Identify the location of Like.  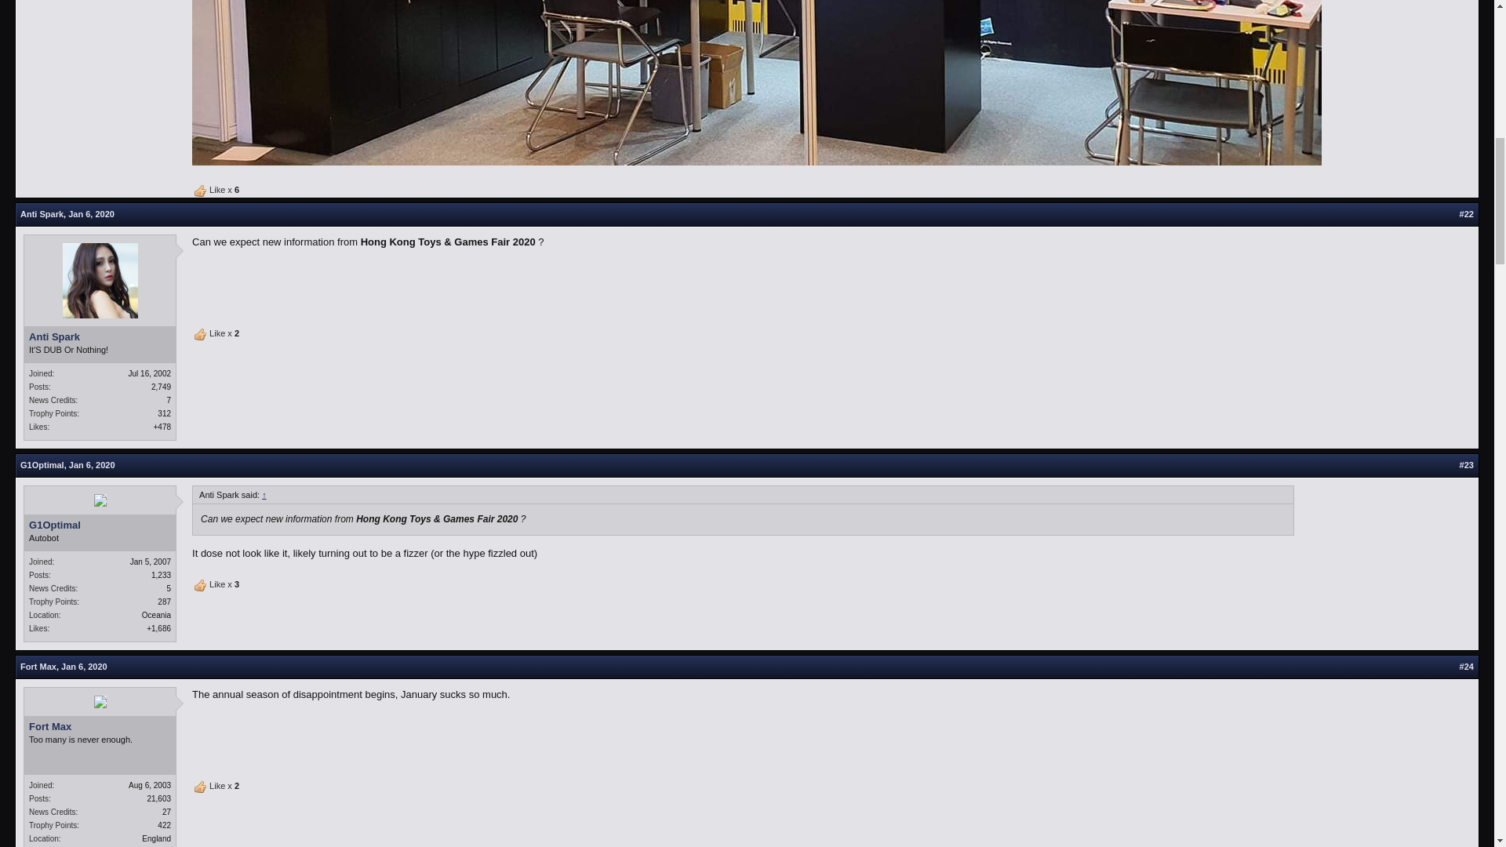
(201, 787).